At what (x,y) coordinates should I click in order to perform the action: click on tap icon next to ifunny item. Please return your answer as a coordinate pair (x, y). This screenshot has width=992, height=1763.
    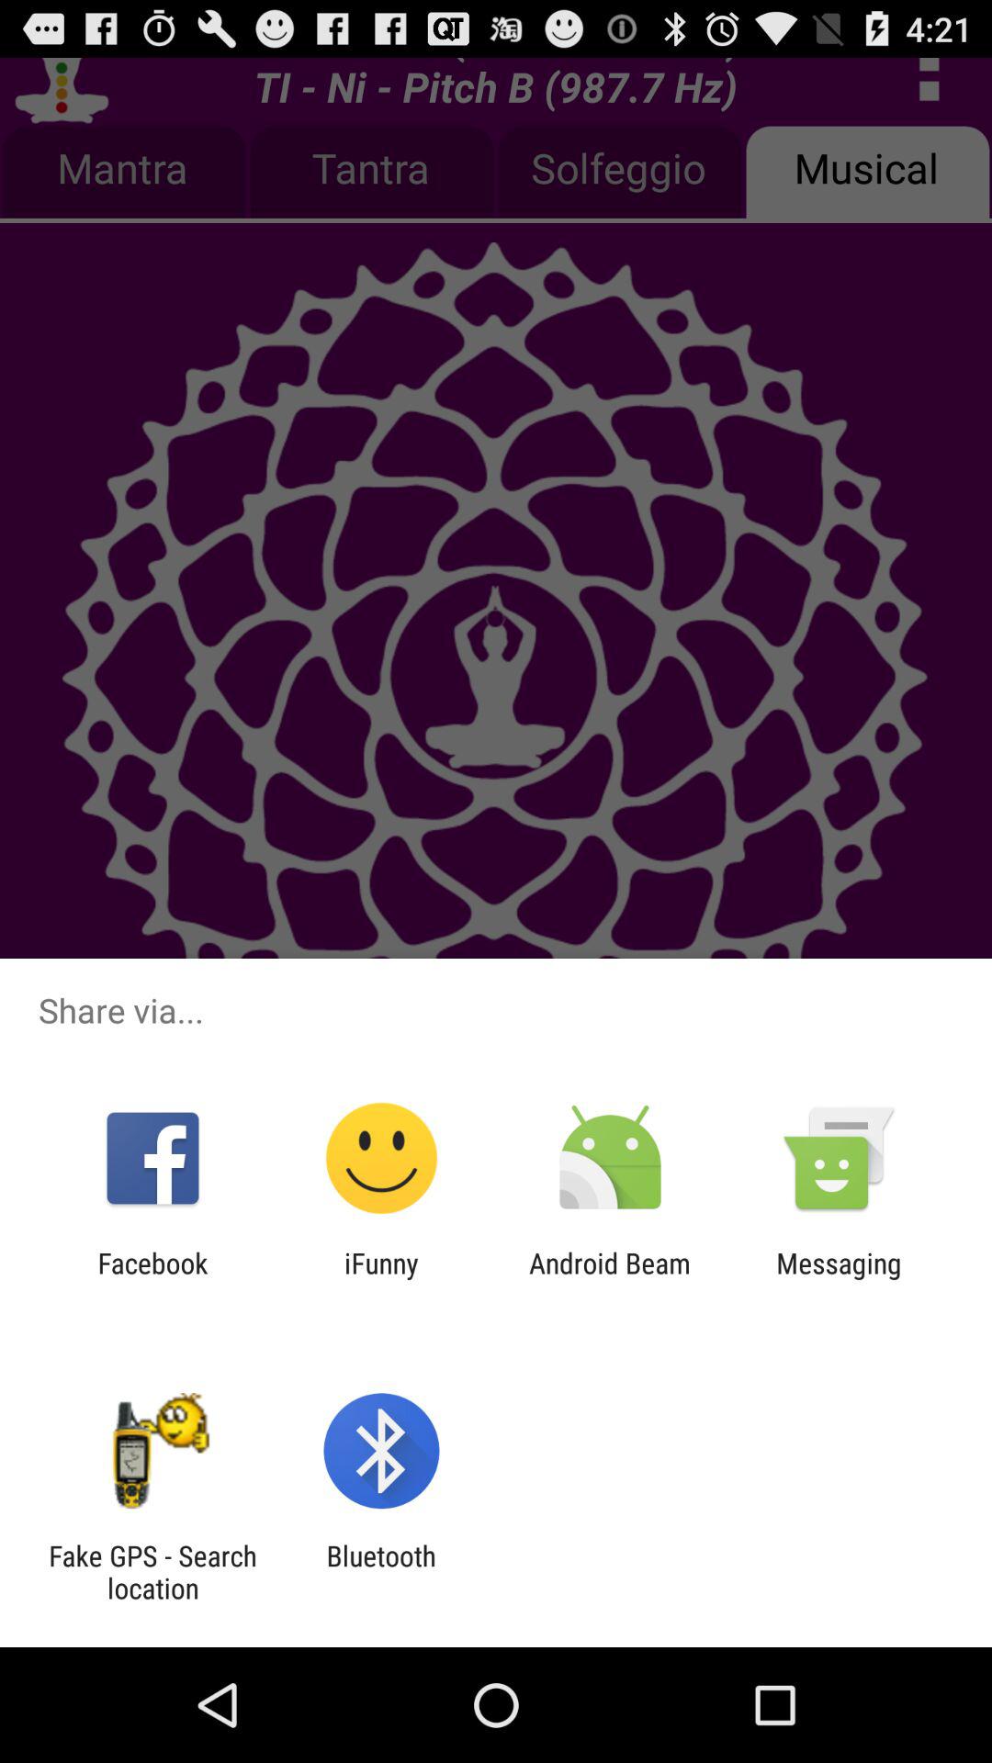
    Looking at the image, I should click on (152, 1279).